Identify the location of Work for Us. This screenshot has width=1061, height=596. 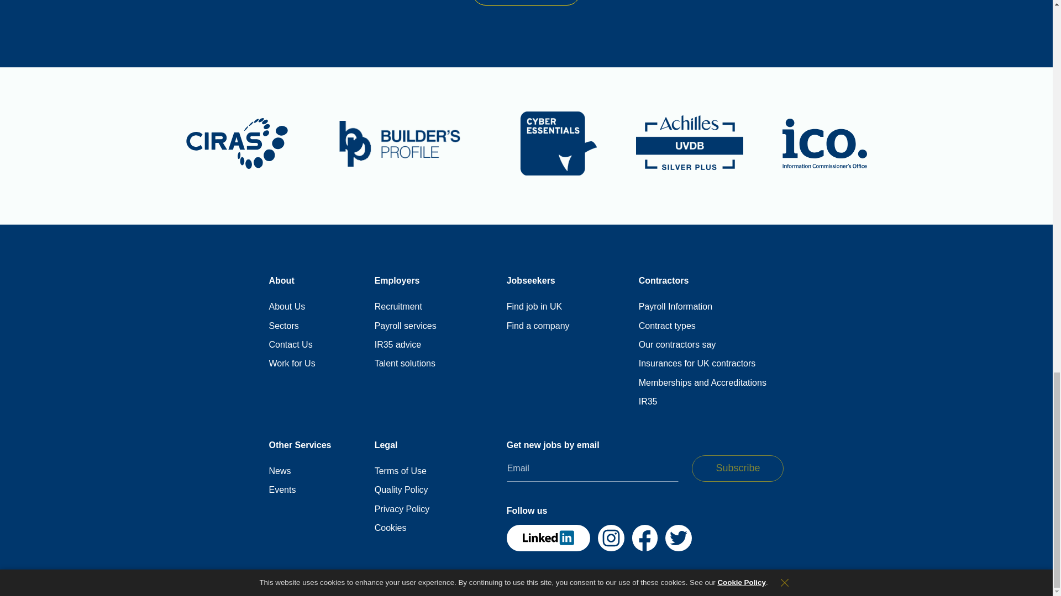
(292, 363).